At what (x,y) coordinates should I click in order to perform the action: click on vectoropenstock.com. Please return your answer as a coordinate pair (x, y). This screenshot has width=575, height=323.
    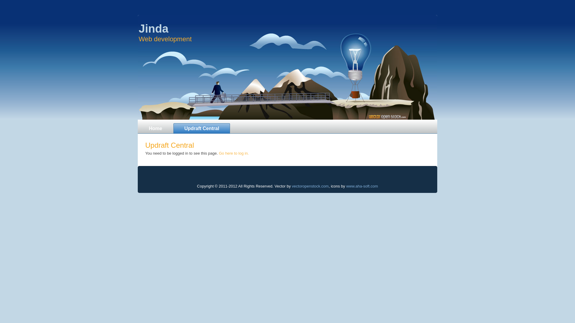
    Looking at the image, I should click on (310, 186).